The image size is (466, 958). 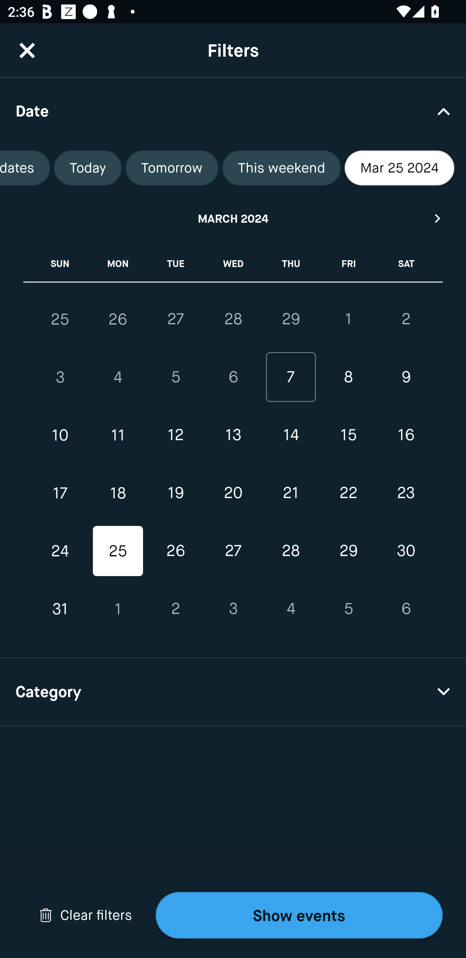 I want to click on Next, so click(x=438, y=218).